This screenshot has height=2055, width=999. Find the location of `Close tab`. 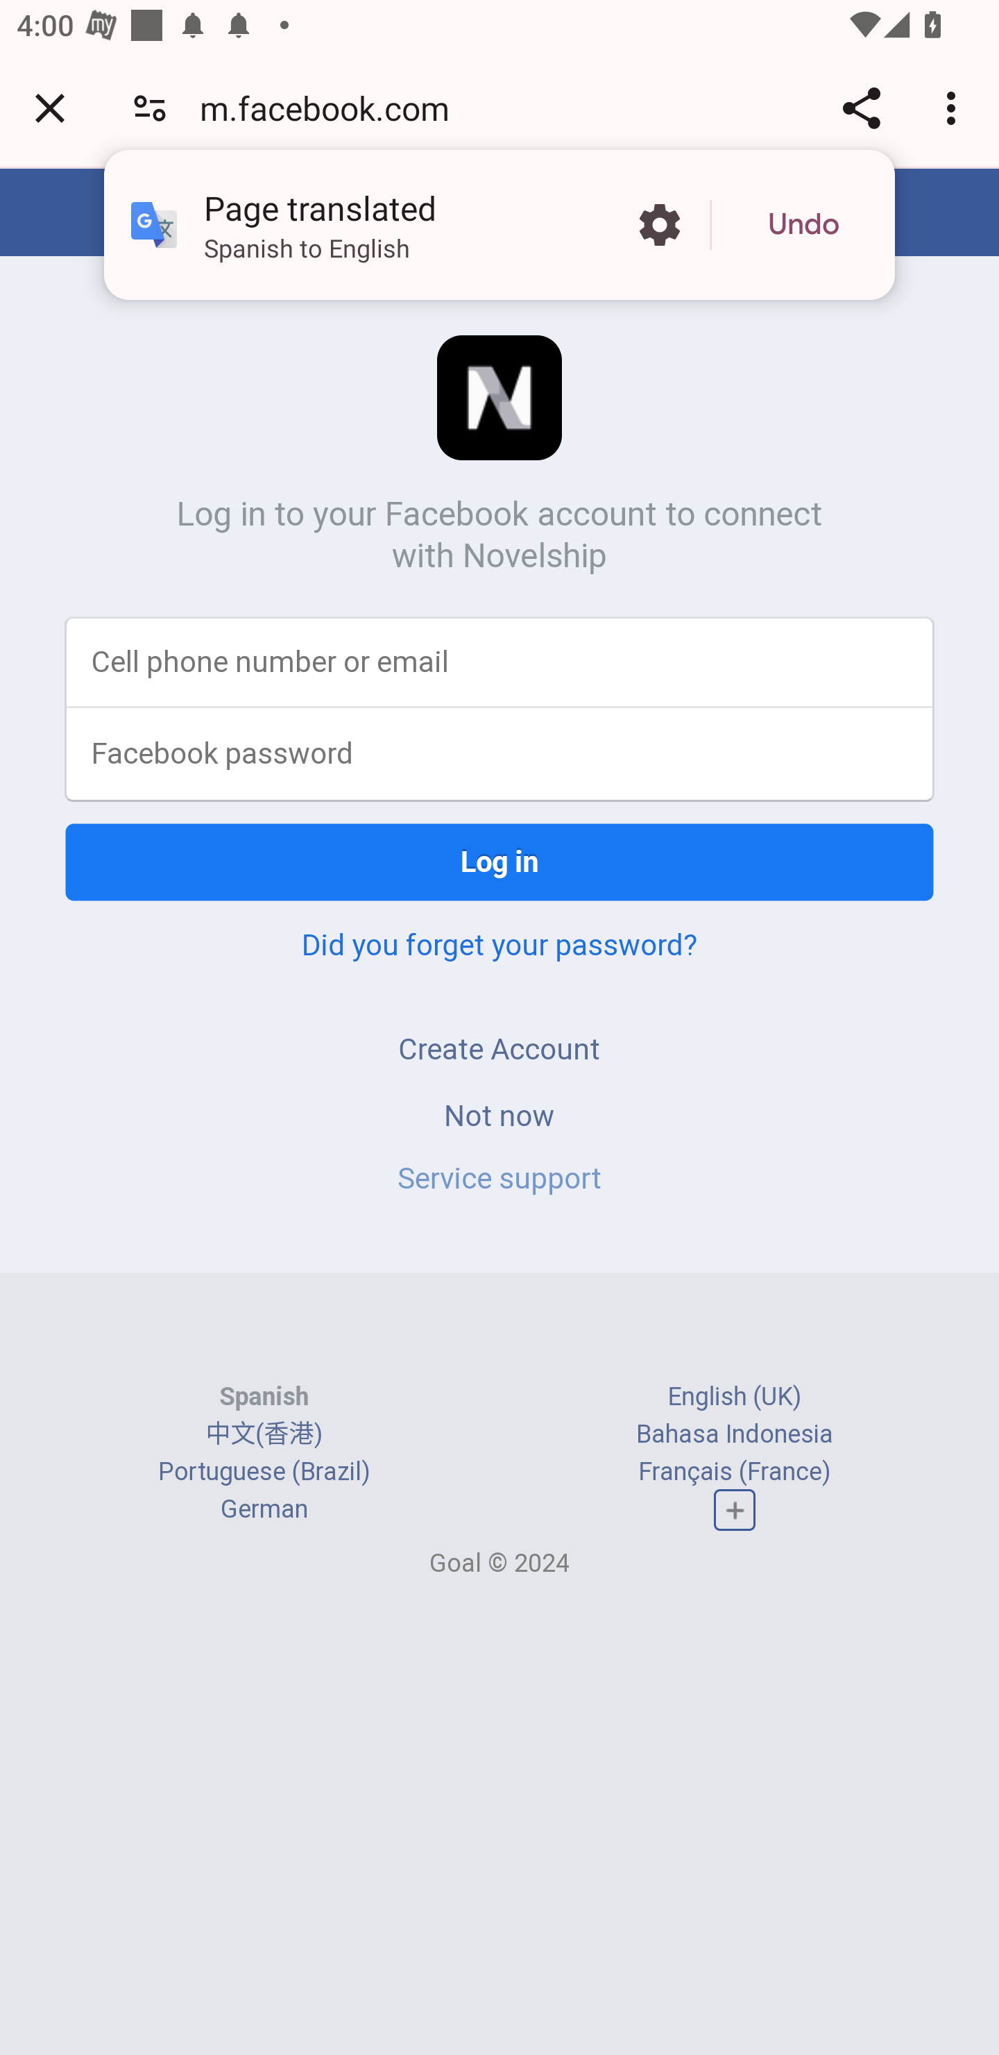

Close tab is located at coordinates (50, 108).